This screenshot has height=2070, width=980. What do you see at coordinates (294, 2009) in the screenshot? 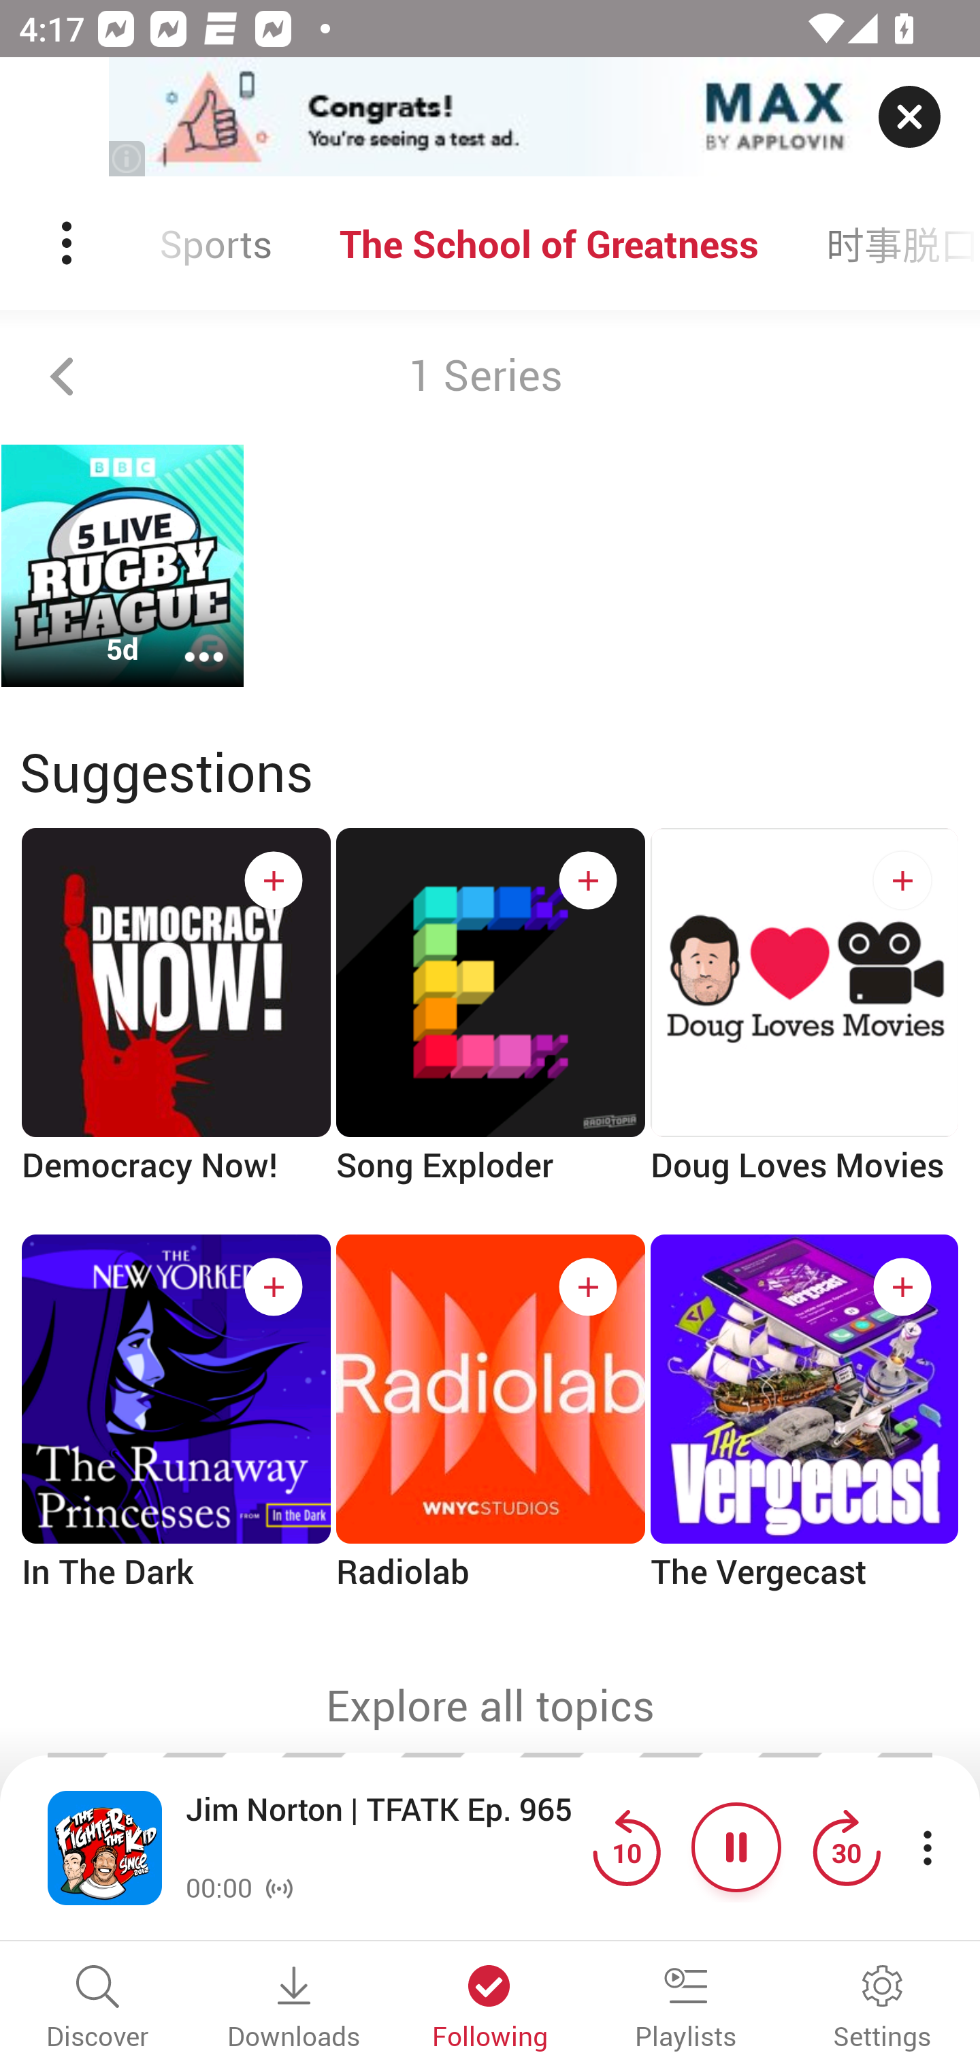
I see `Downloads` at bounding box center [294, 2009].